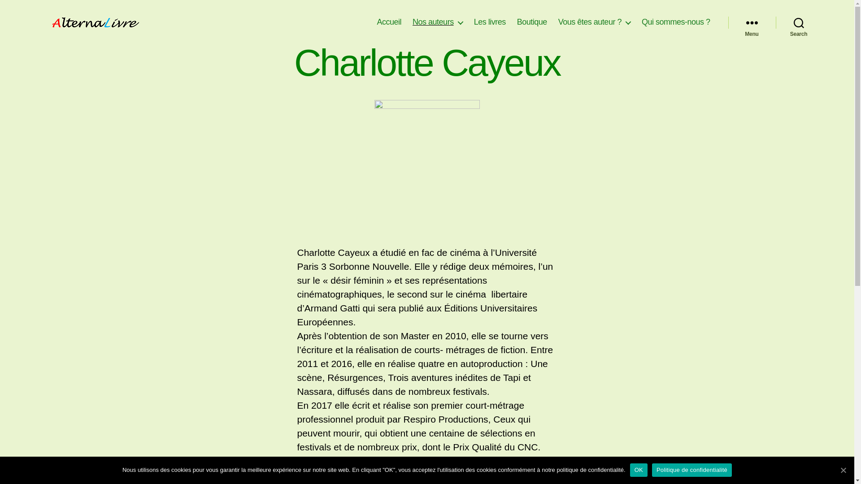 This screenshot has height=484, width=861. What do you see at coordinates (438, 22) in the screenshot?
I see `Nos auteurs` at bounding box center [438, 22].